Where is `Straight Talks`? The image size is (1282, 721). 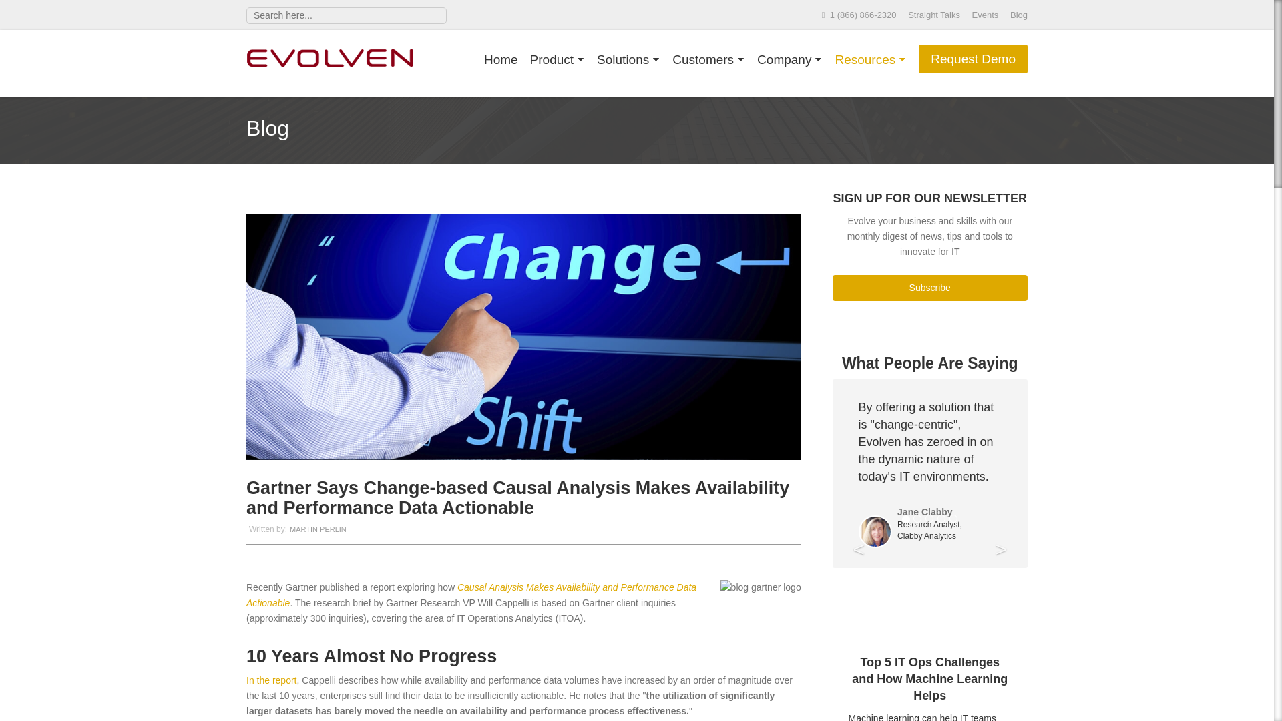
Straight Talks is located at coordinates (933, 15).